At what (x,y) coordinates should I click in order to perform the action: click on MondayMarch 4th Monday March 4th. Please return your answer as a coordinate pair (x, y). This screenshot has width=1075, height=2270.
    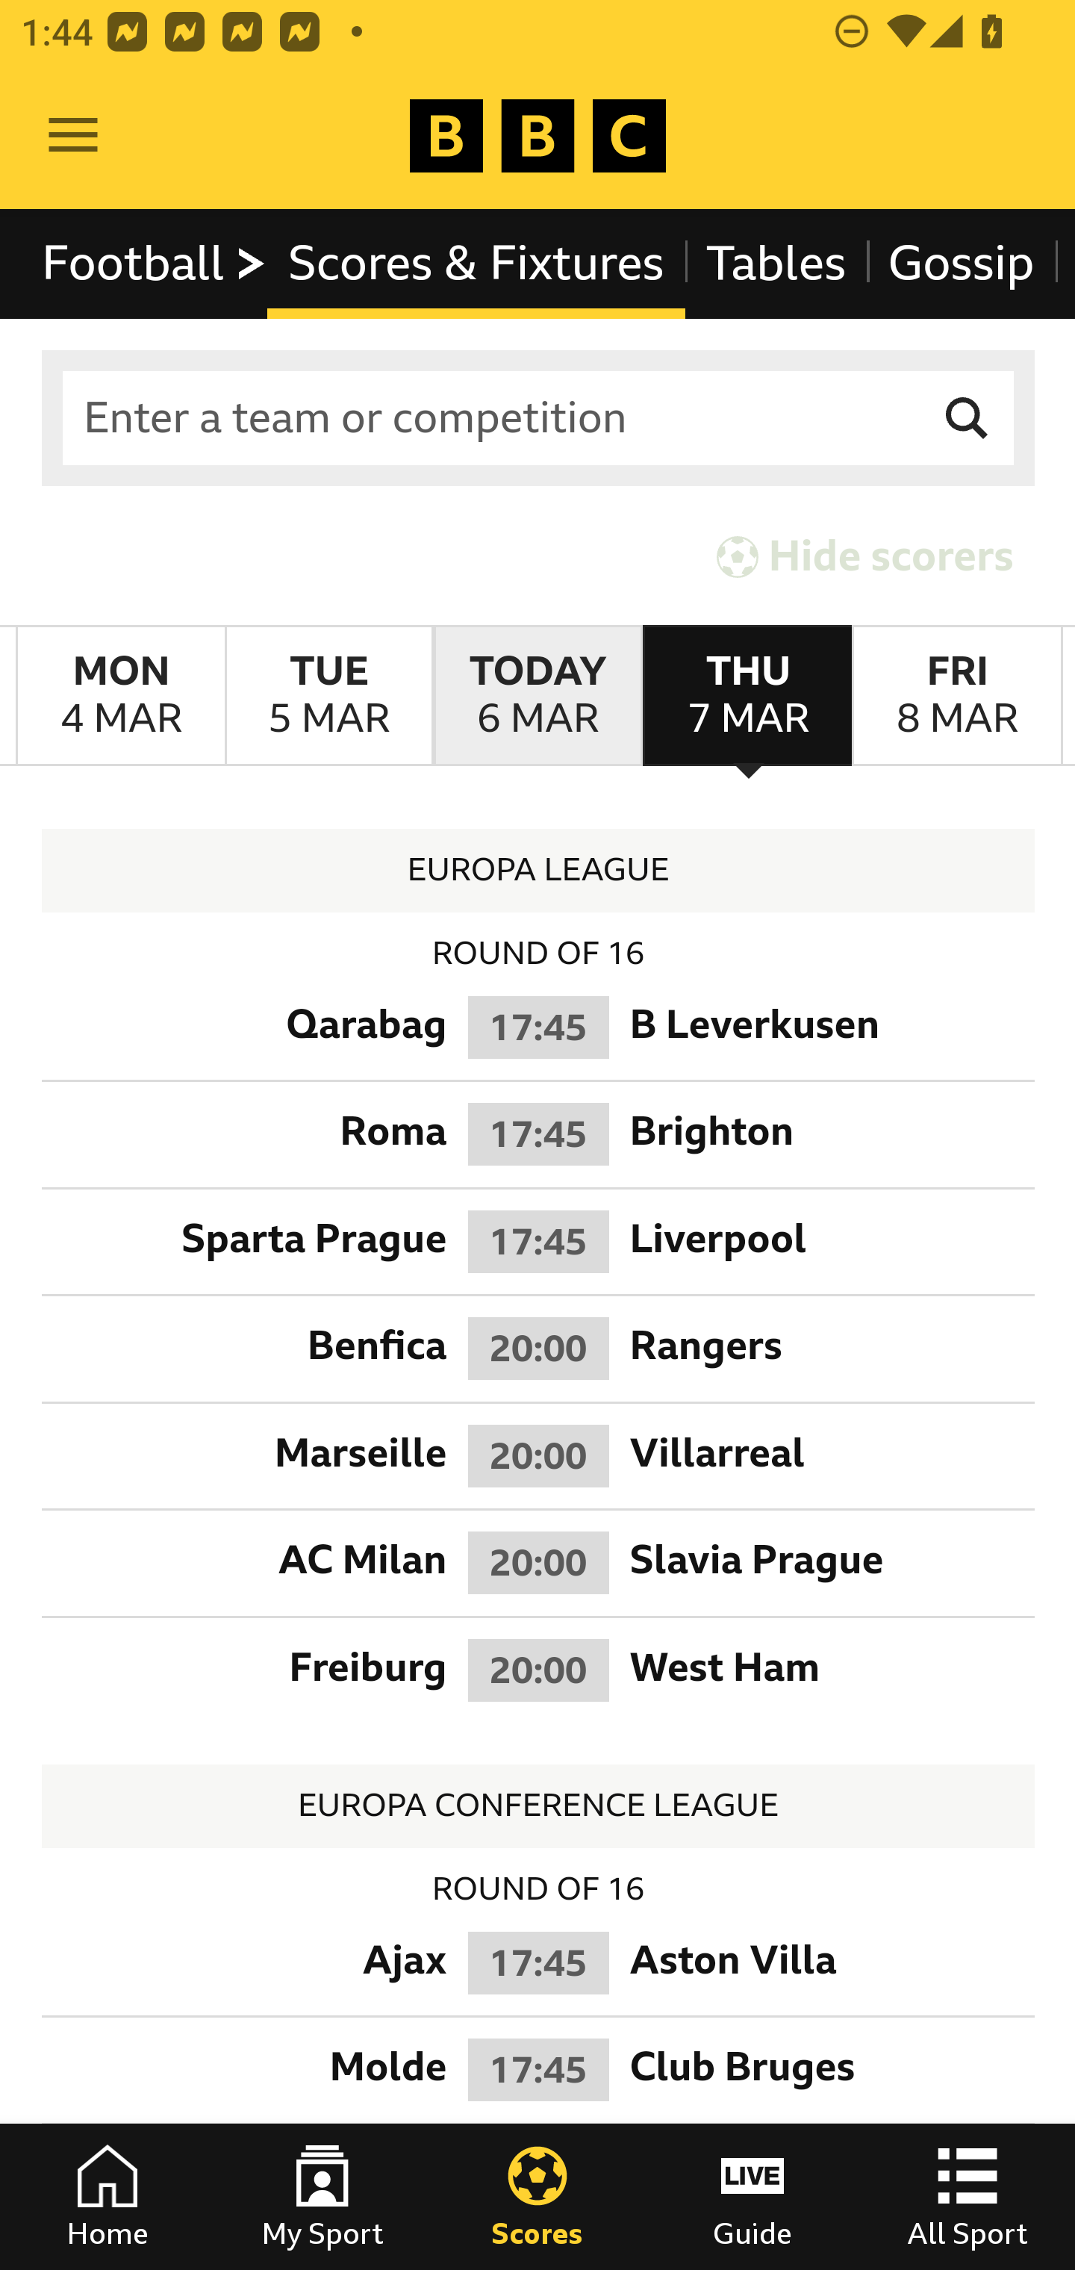
    Looking at the image, I should click on (121, 696).